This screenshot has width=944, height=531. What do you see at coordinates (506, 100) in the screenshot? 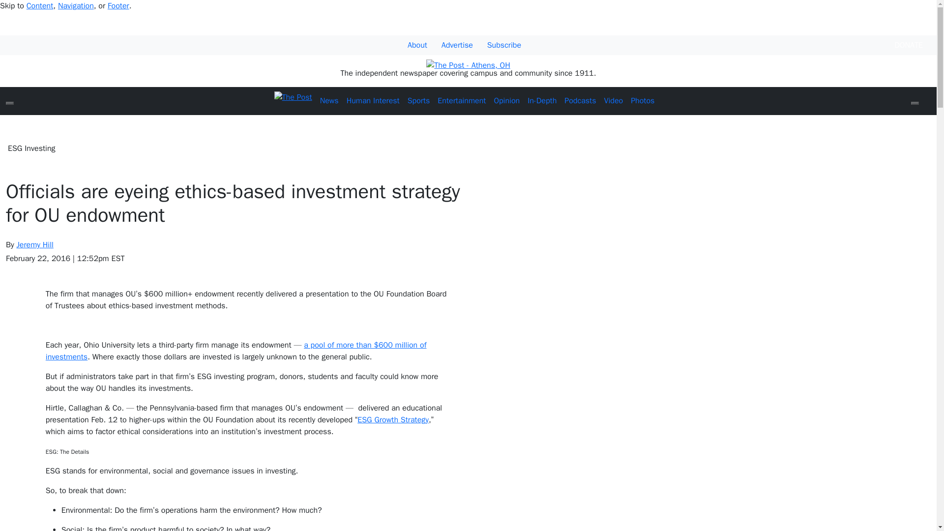
I see `Opinion` at bounding box center [506, 100].